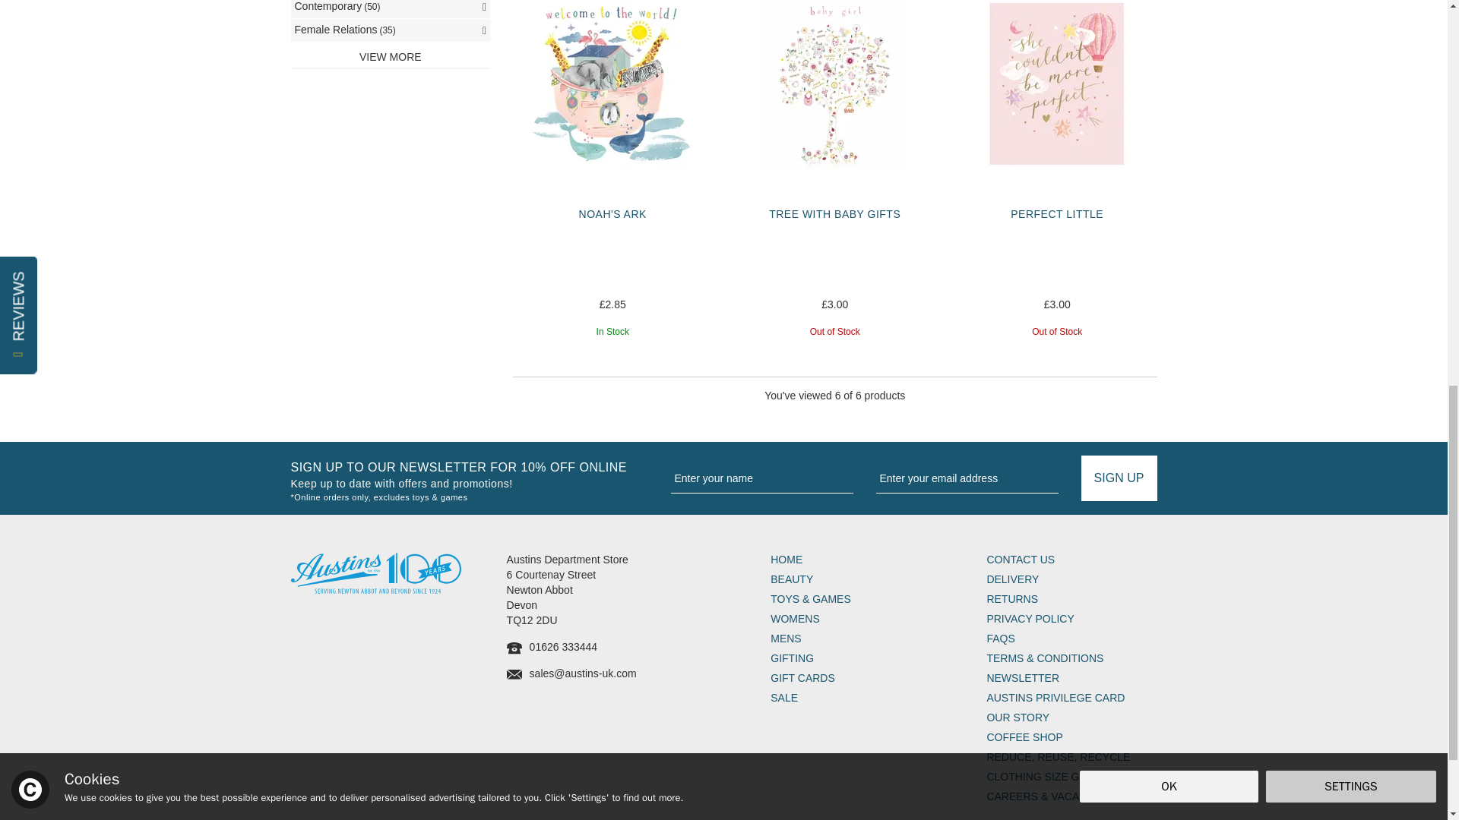 This screenshot has width=1459, height=820. I want to click on Delivery, so click(1071, 580).